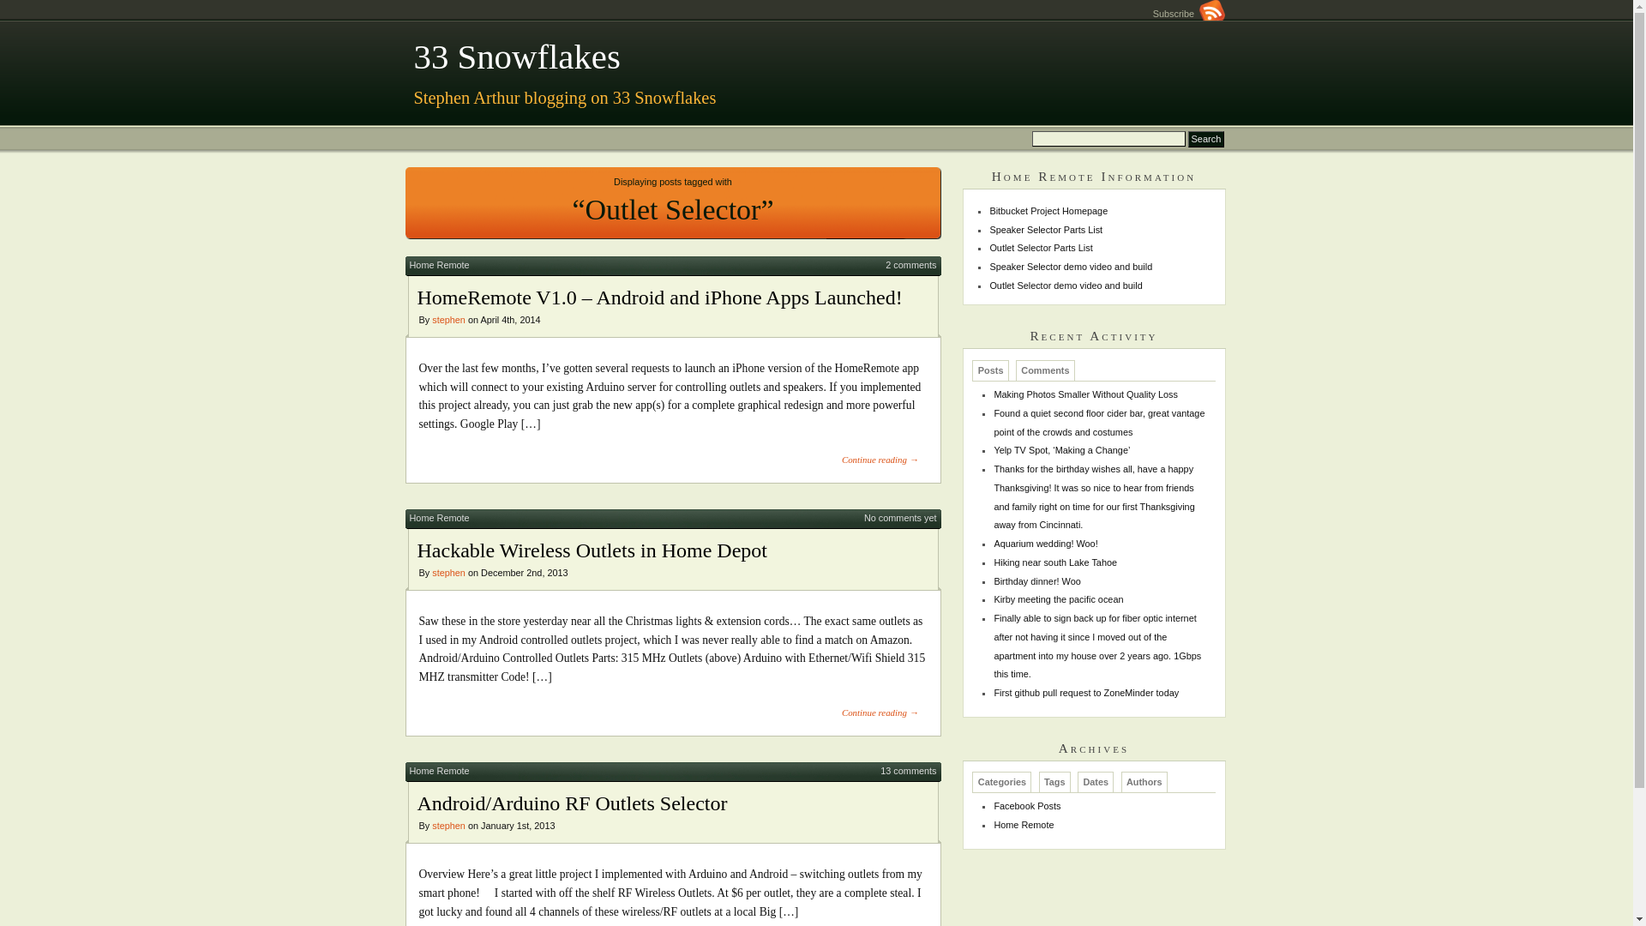 Image resolution: width=1646 pixels, height=926 pixels. What do you see at coordinates (592, 550) in the screenshot?
I see `Hackable Wireless Outlets in Home Depot` at bounding box center [592, 550].